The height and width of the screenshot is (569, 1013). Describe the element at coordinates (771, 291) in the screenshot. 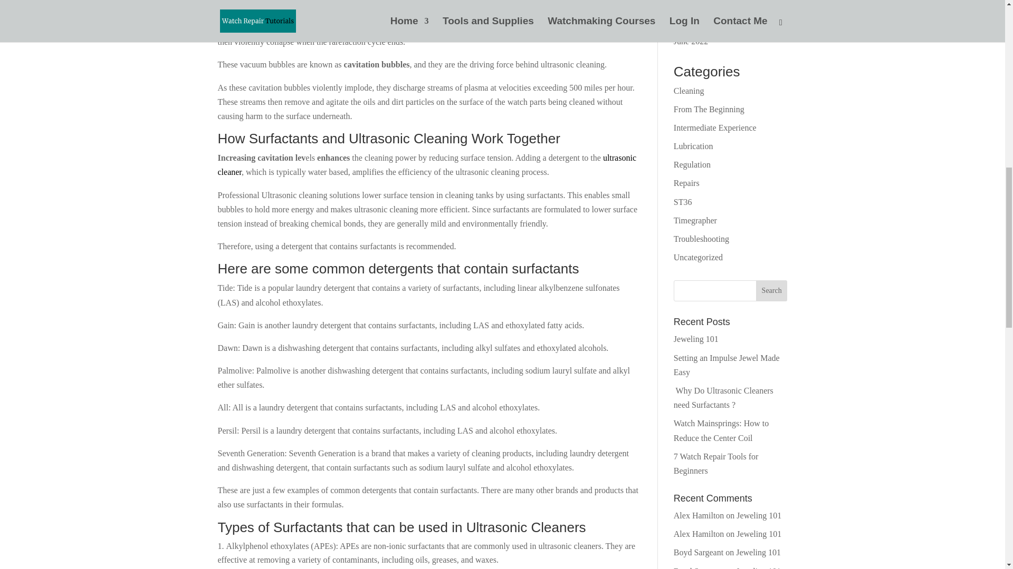

I see `Search` at that location.